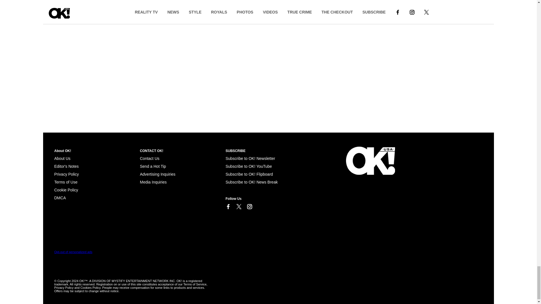 The width and height of the screenshot is (541, 304). What do you see at coordinates (228, 207) in the screenshot?
I see `Link to Facebook` at bounding box center [228, 207].